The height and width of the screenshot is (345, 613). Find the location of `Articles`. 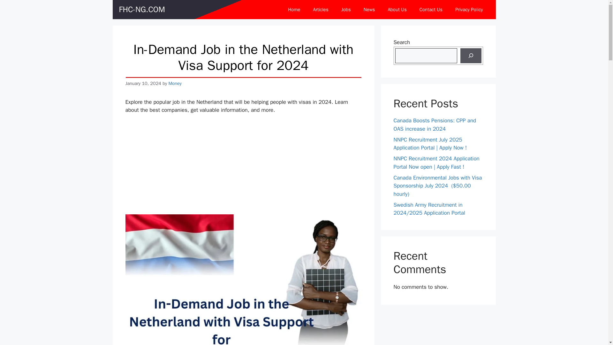

Articles is located at coordinates (321, 10).